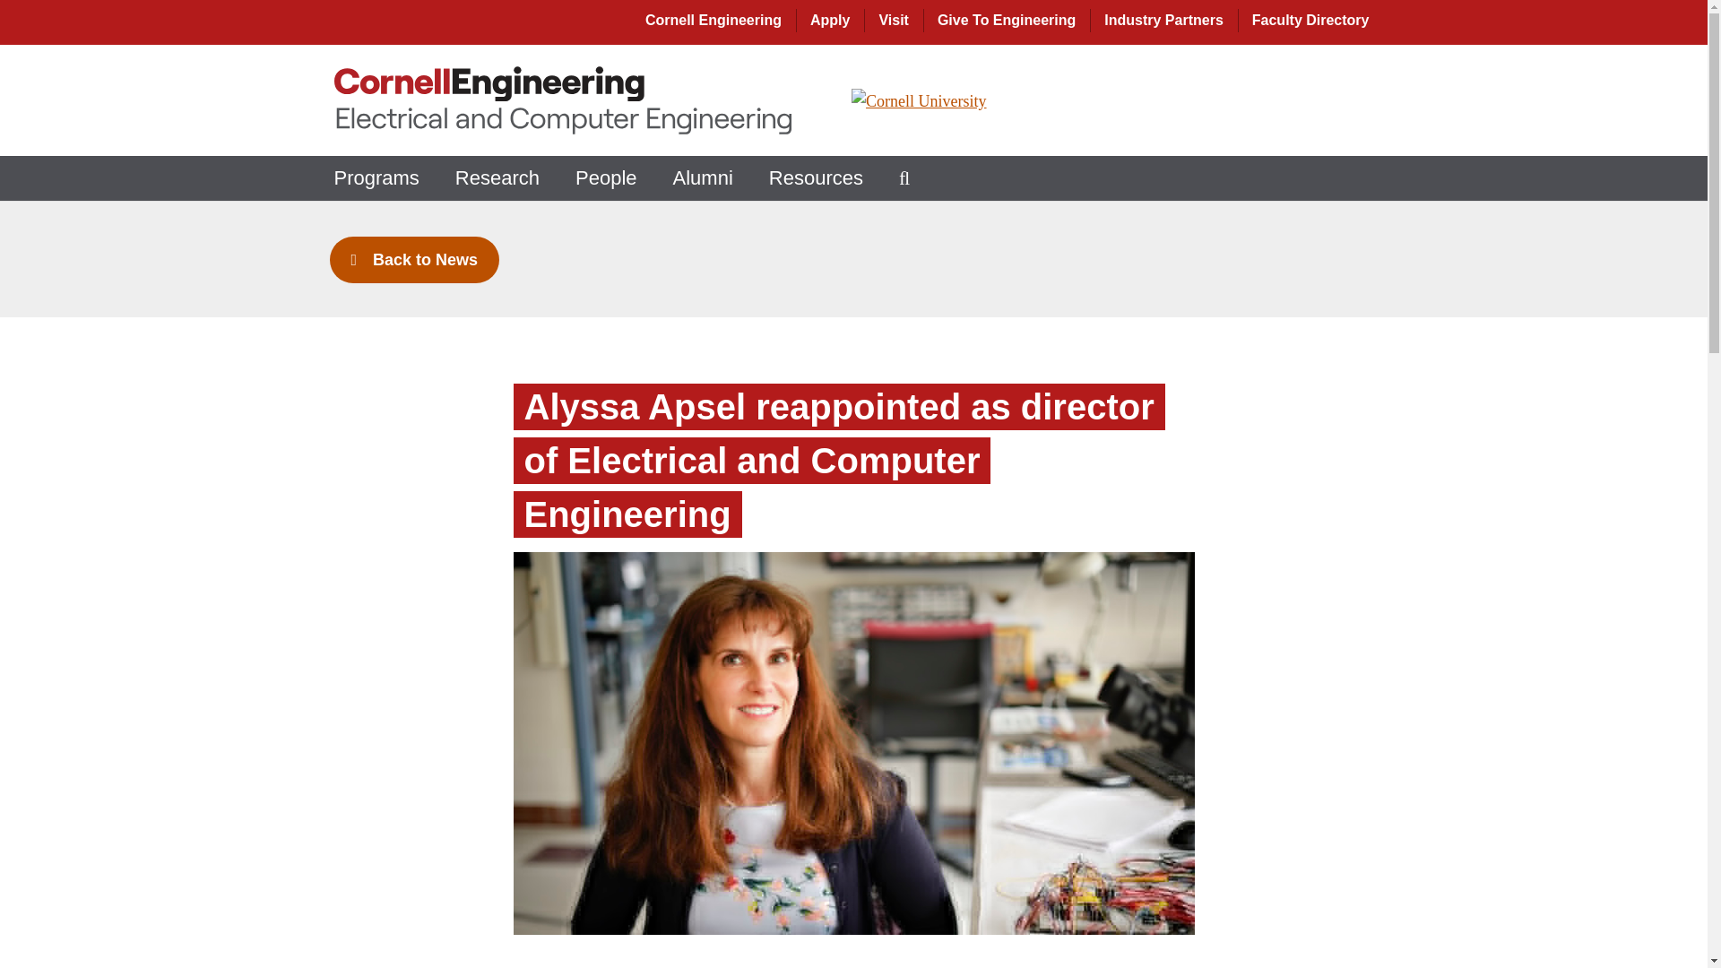 Image resolution: width=1721 pixels, height=968 pixels. What do you see at coordinates (1312, 20) in the screenshot?
I see `Faculty Directory` at bounding box center [1312, 20].